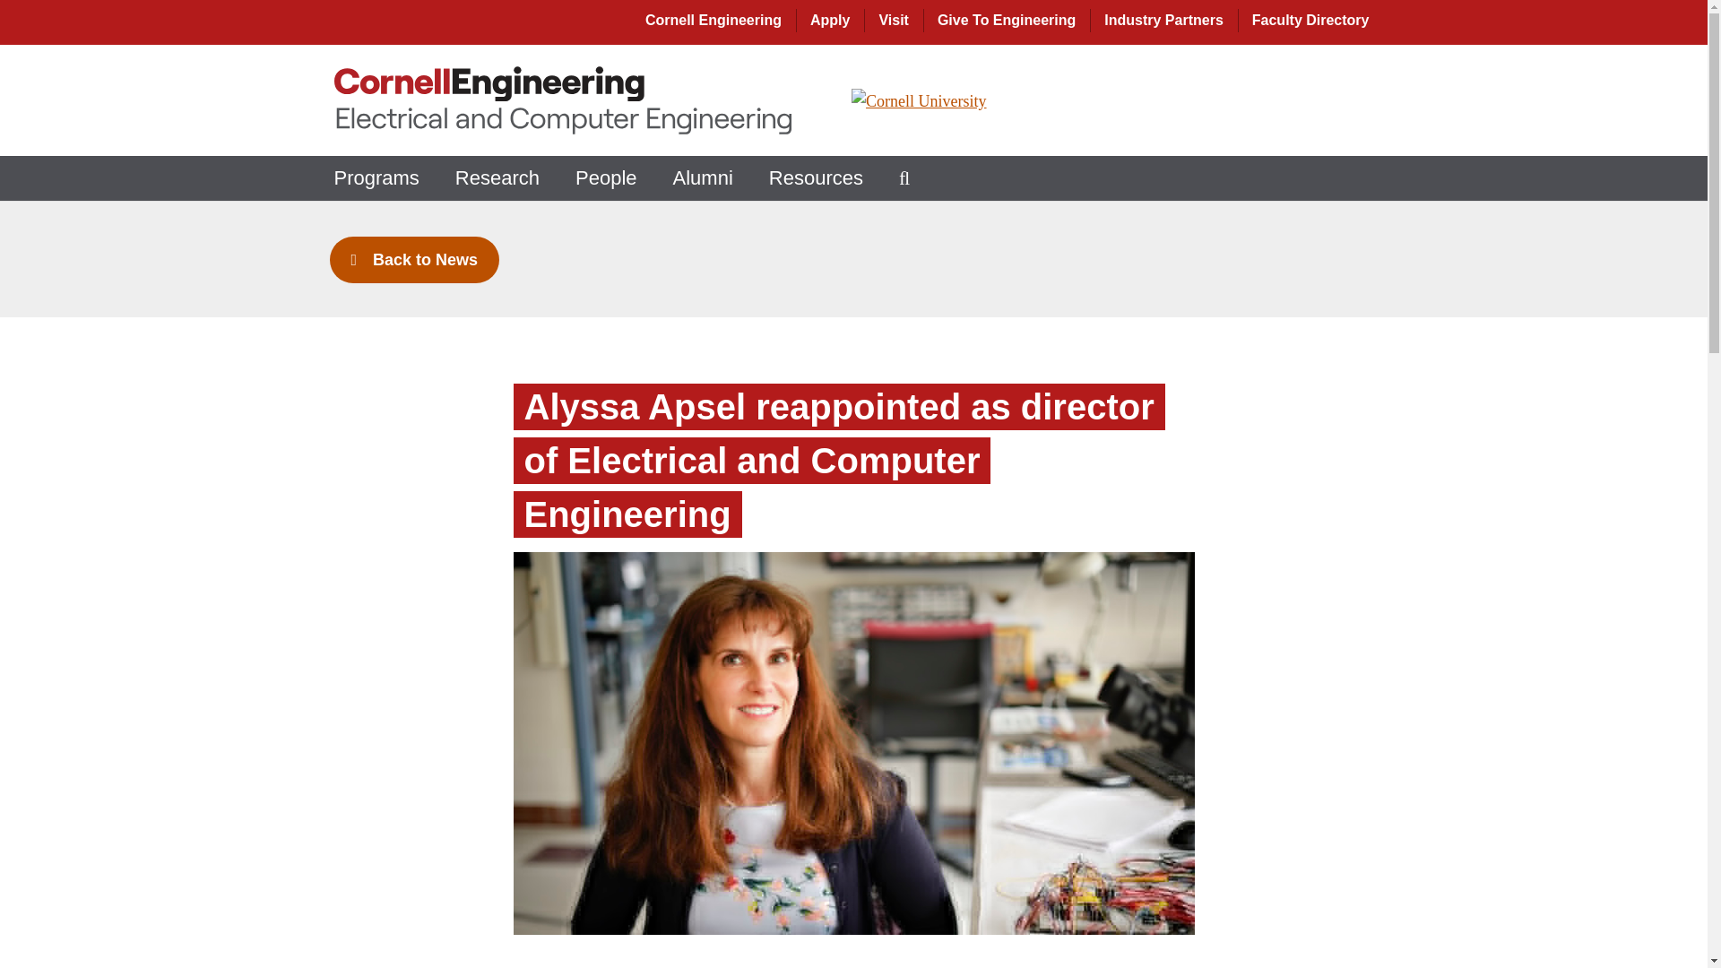 Image resolution: width=1721 pixels, height=968 pixels. What do you see at coordinates (1312, 20) in the screenshot?
I see `Faculty Directory` at bounding box center [1312, 20].